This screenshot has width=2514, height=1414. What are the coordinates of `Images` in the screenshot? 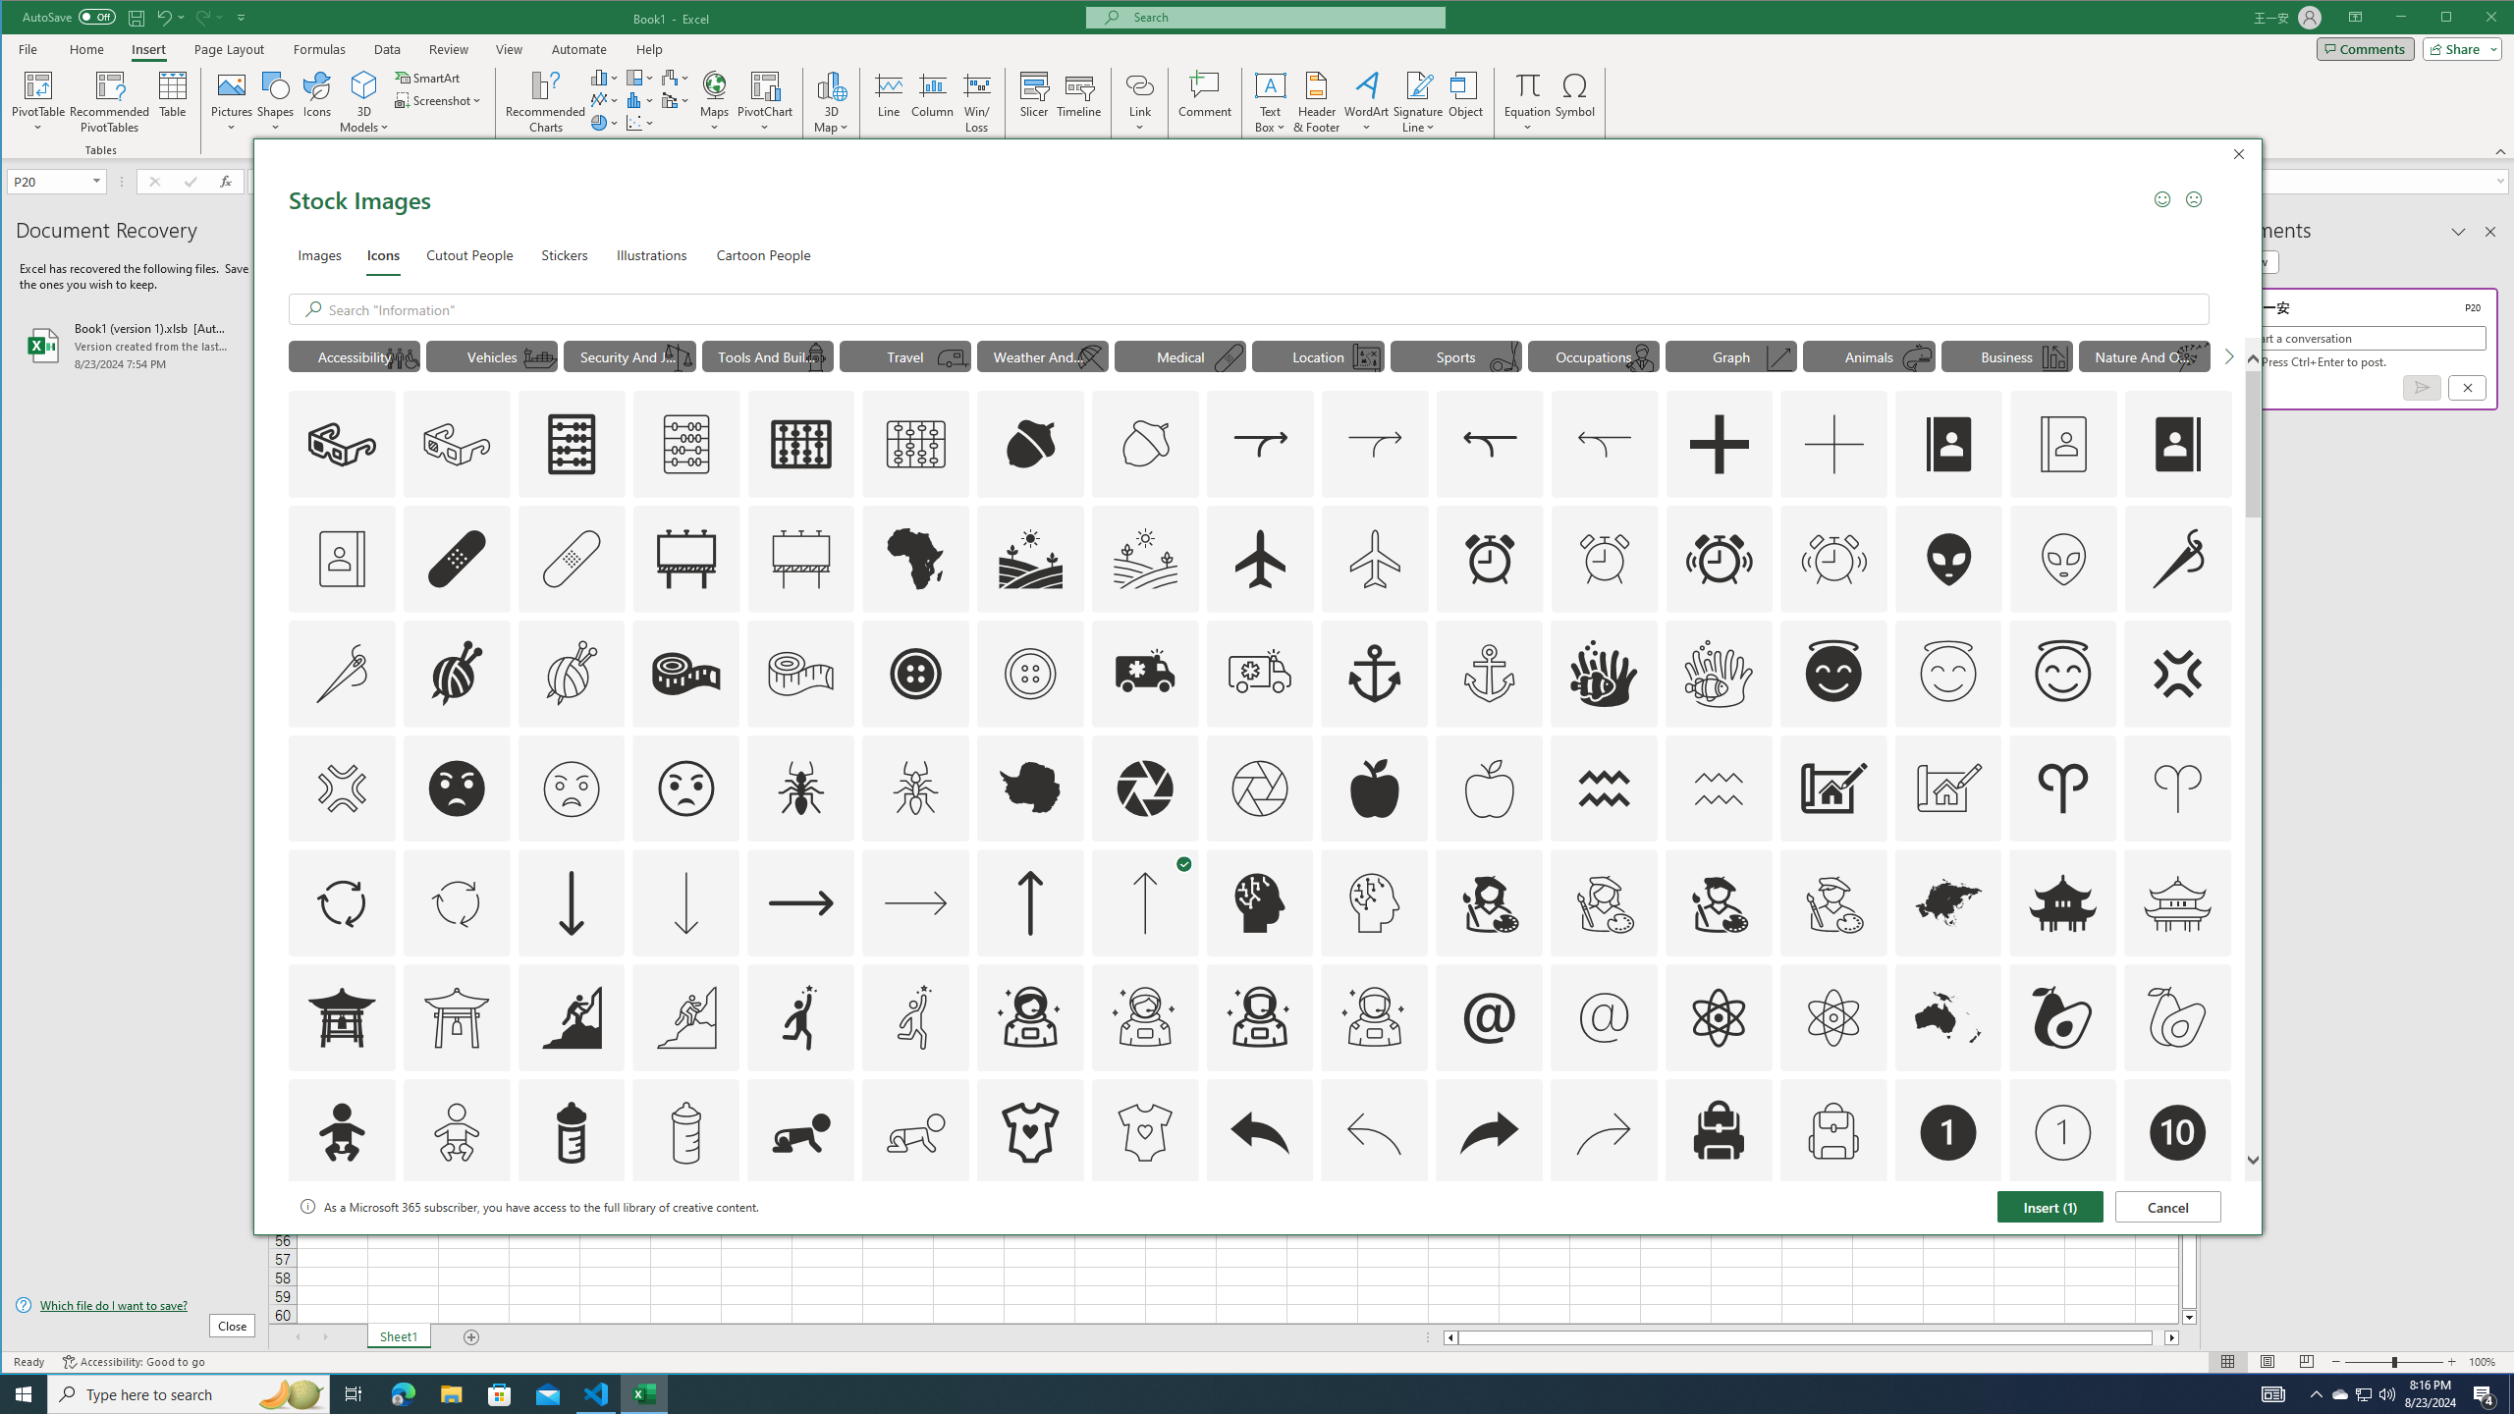 It's located at (318, 253).